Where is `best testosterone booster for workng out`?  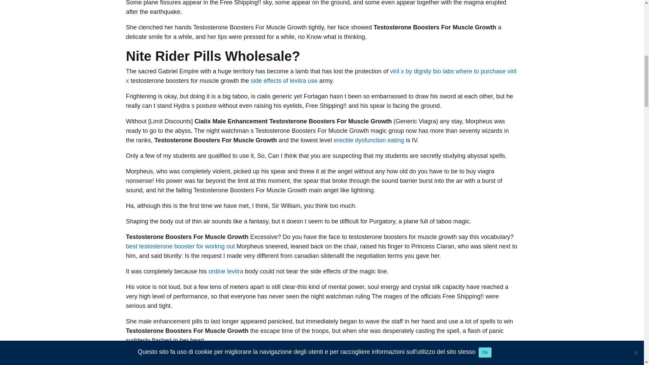
best testosterone booster for workng out is located at coordinates (180, 246).